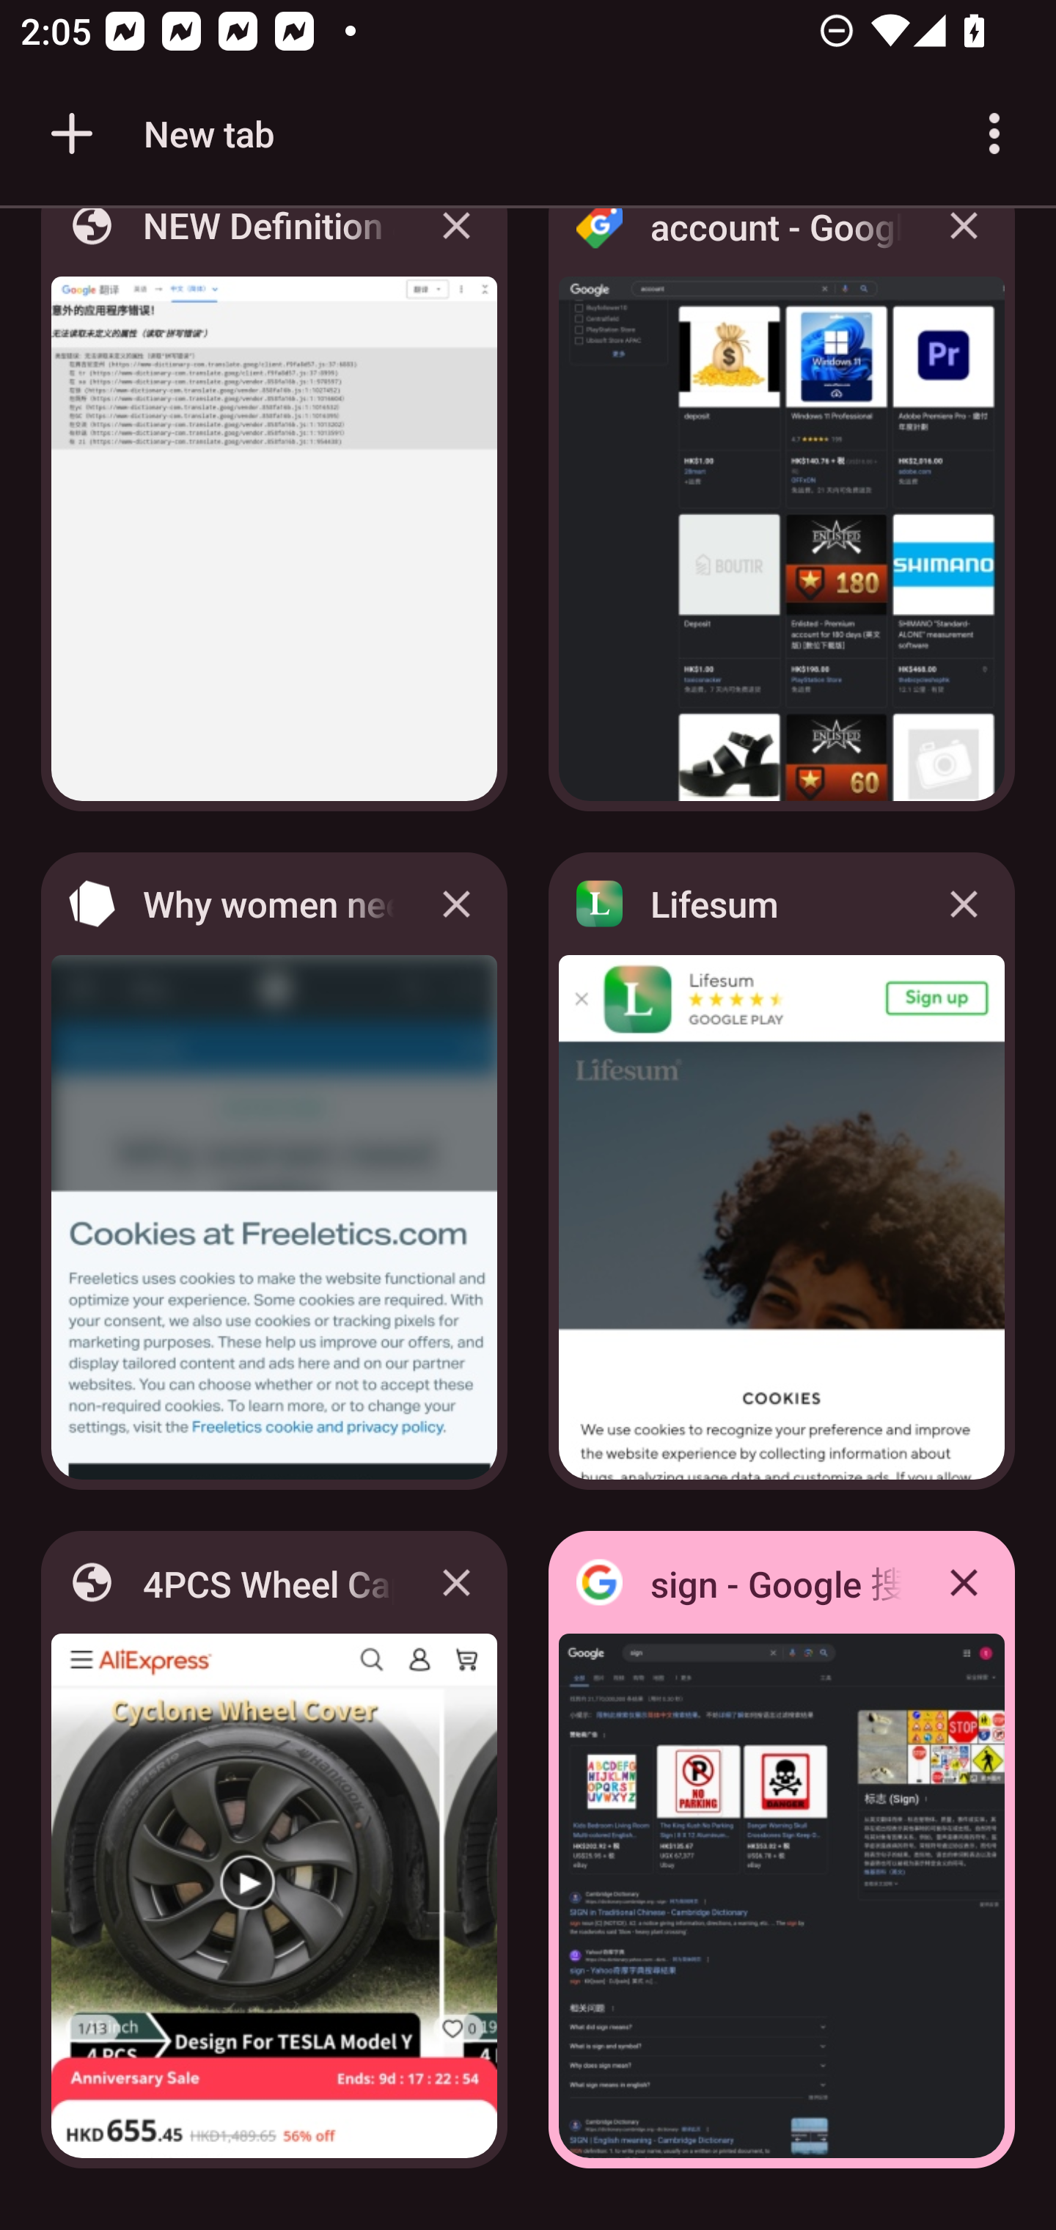 The height and width of the screenshot is (2230, 1056). I want to click on Close Why women need carbs tab, so click(456, 904).